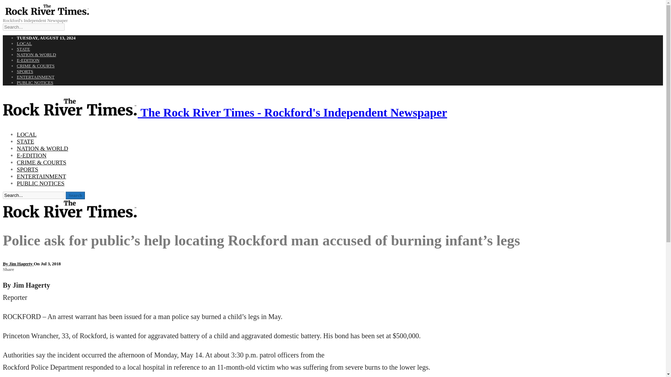 The height and width of the screenshot is (377, 671). Describe the element at coordinates (25, 141) in the screenshot. I see `STATE` at that location.